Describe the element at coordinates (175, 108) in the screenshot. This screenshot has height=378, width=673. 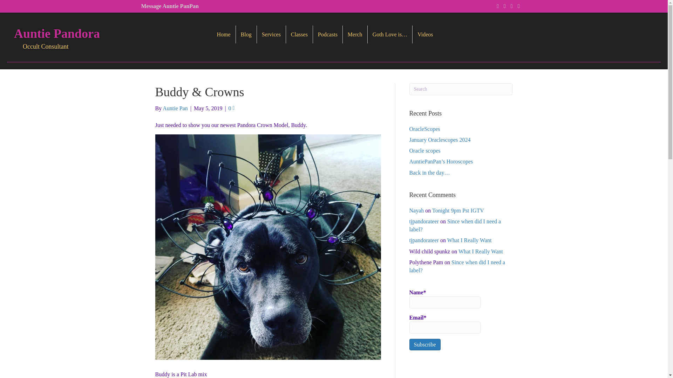
I see `Auntie Pan` at that location.